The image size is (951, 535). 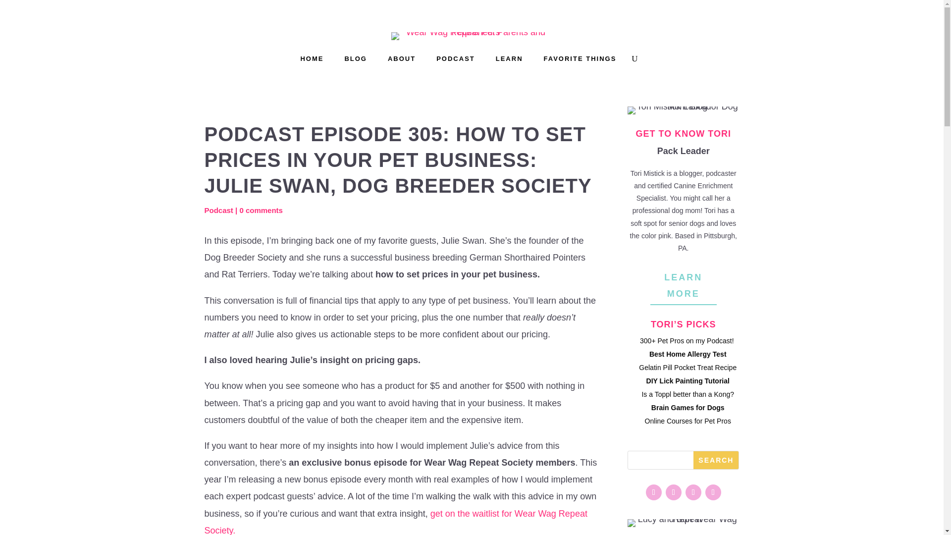 I want to click on HOME, so click(x=317, y=60).